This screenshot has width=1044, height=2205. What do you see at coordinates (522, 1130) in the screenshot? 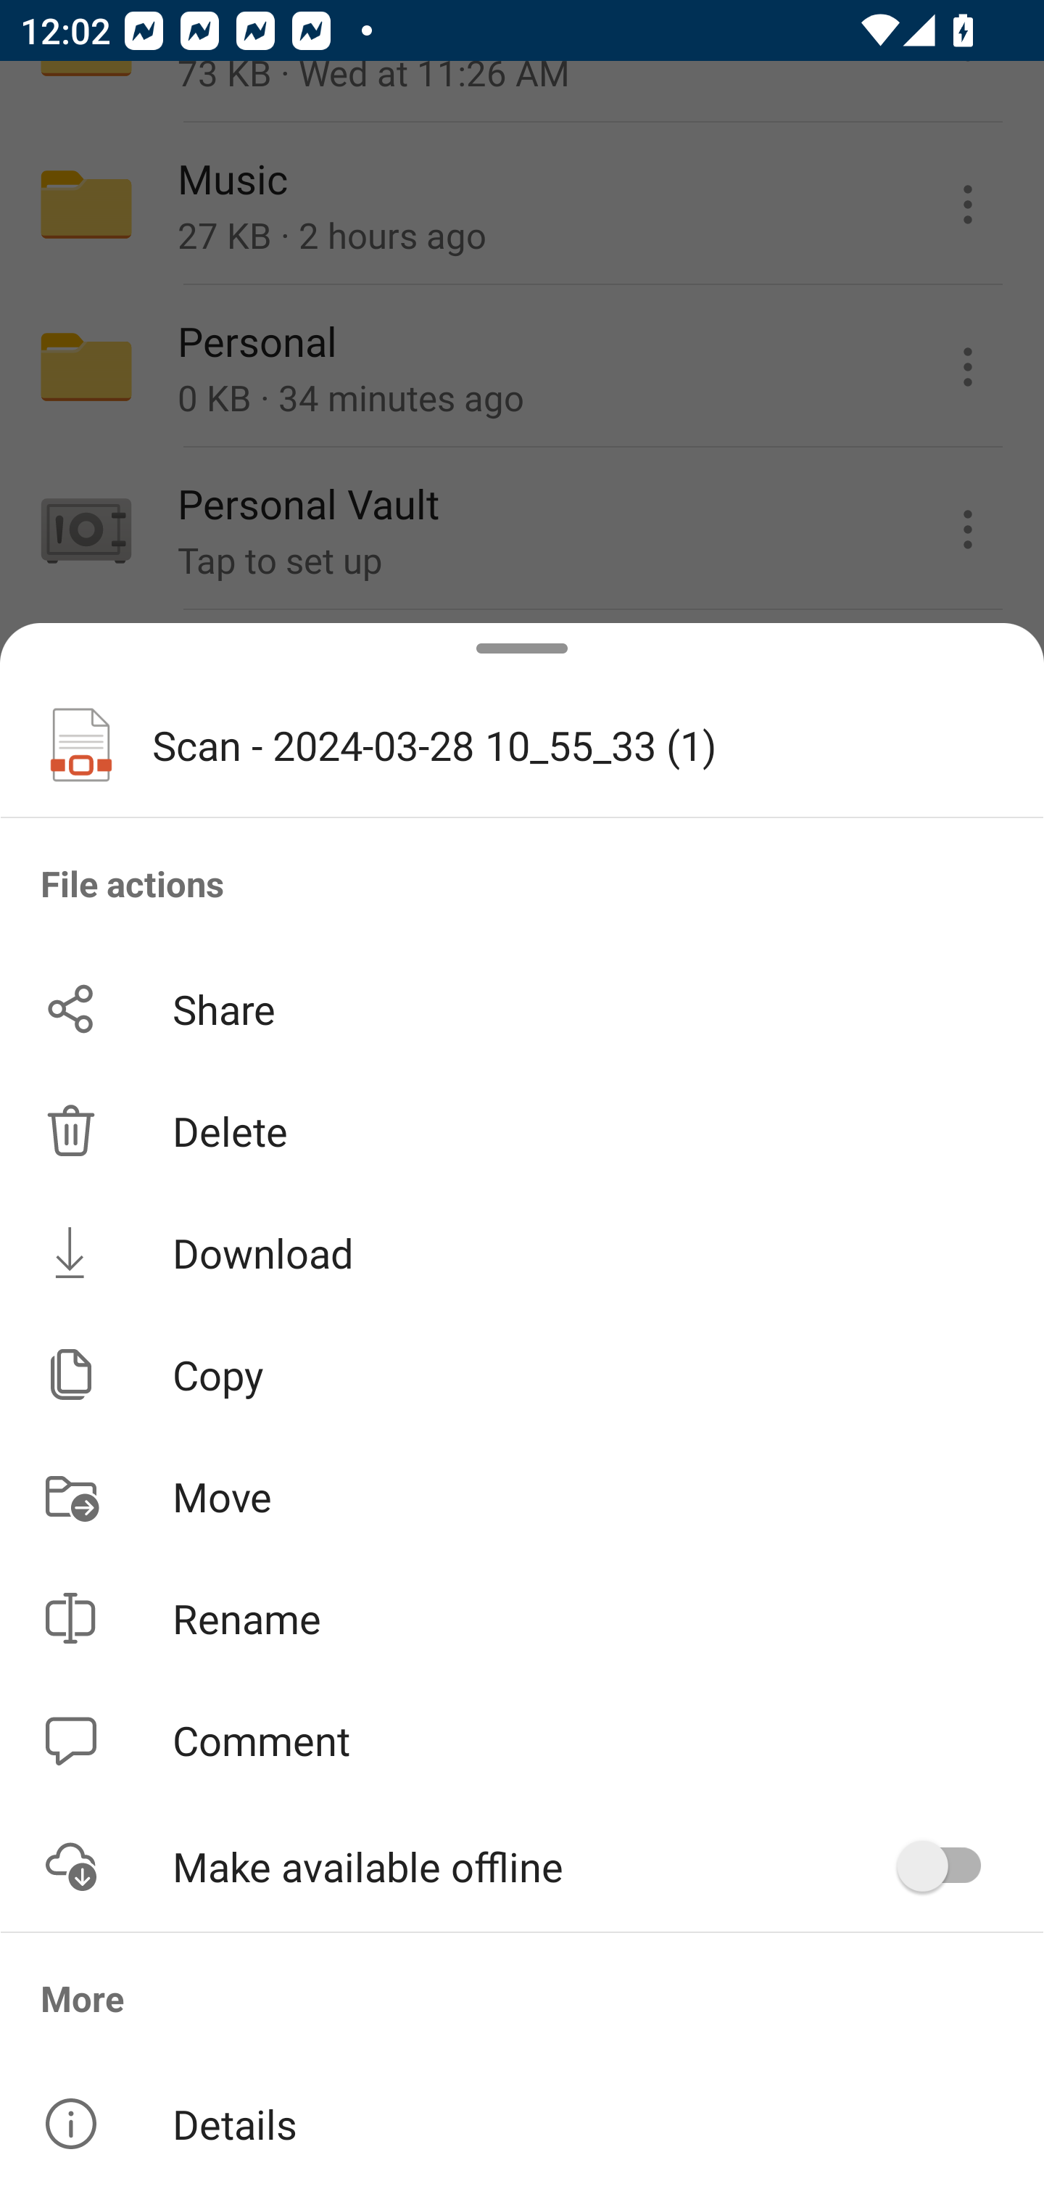
I see `Delete button Delete` at bounding box center [522, 1130].